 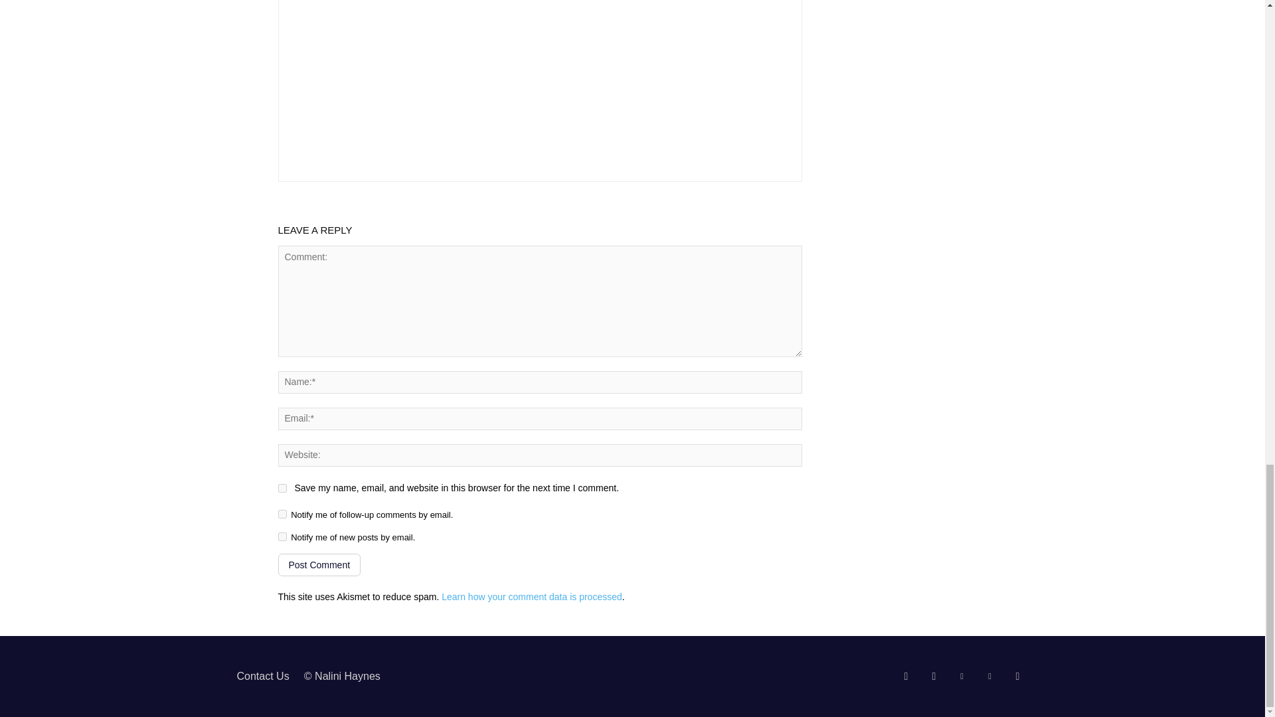 What do you see at coordinates (282, 514) in the screenshot?
I see `subscribe` at bounding box center [282, 514].